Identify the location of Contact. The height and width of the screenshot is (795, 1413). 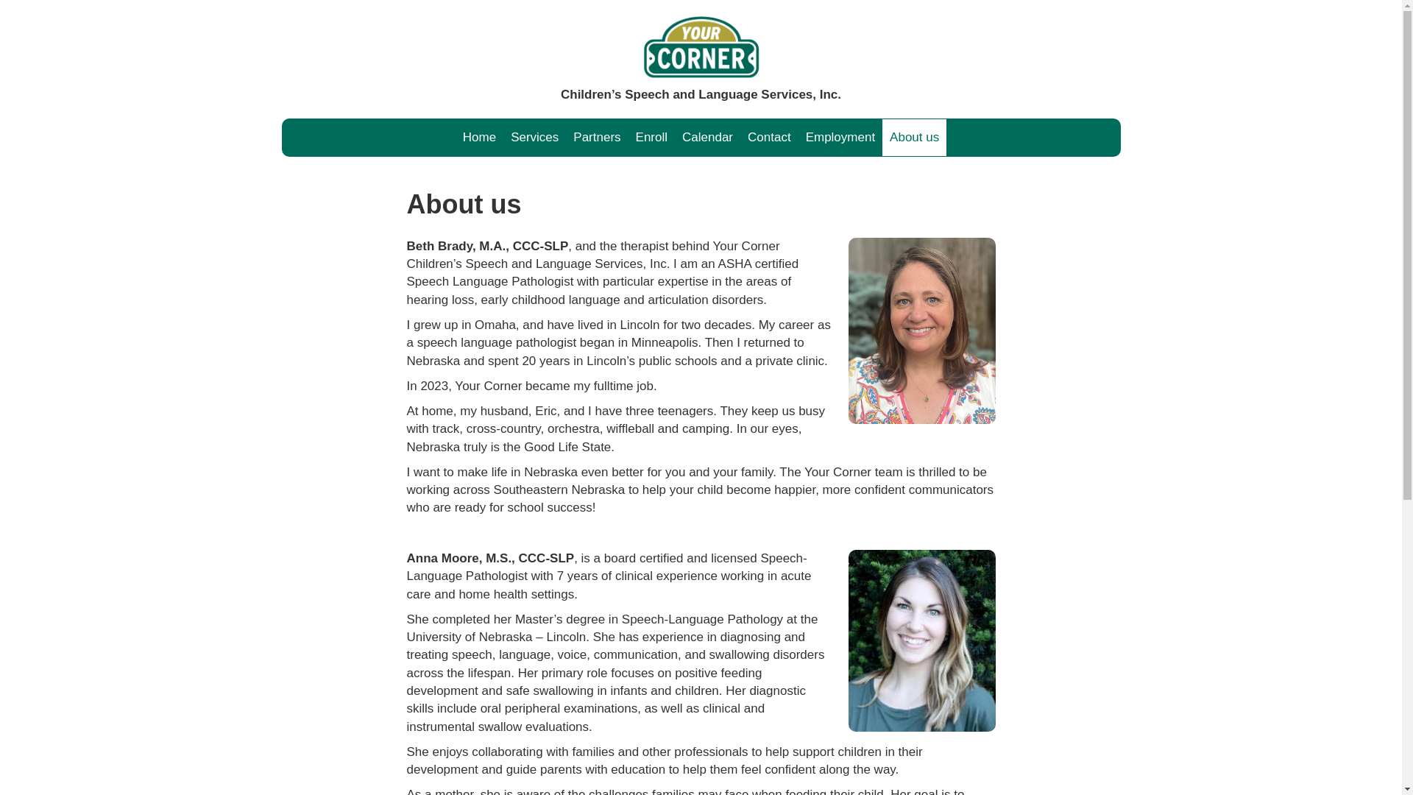
(769, 137).